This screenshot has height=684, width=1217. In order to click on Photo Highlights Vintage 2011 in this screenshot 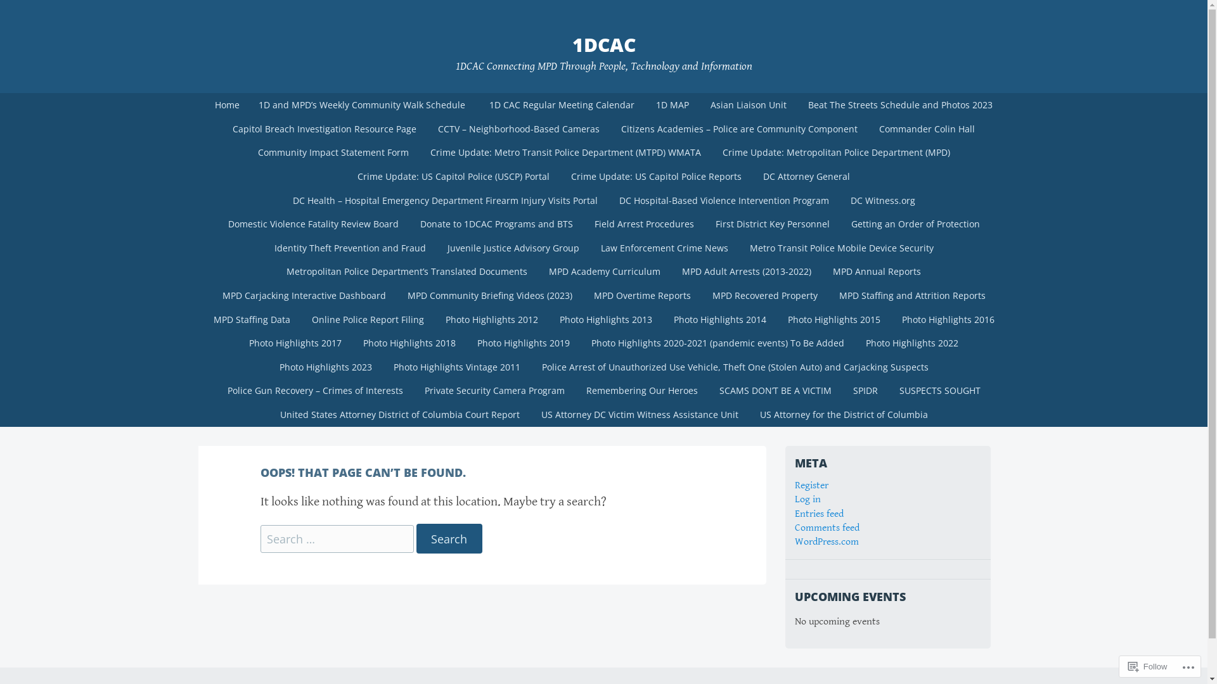, I will do `click(457, 367)`.